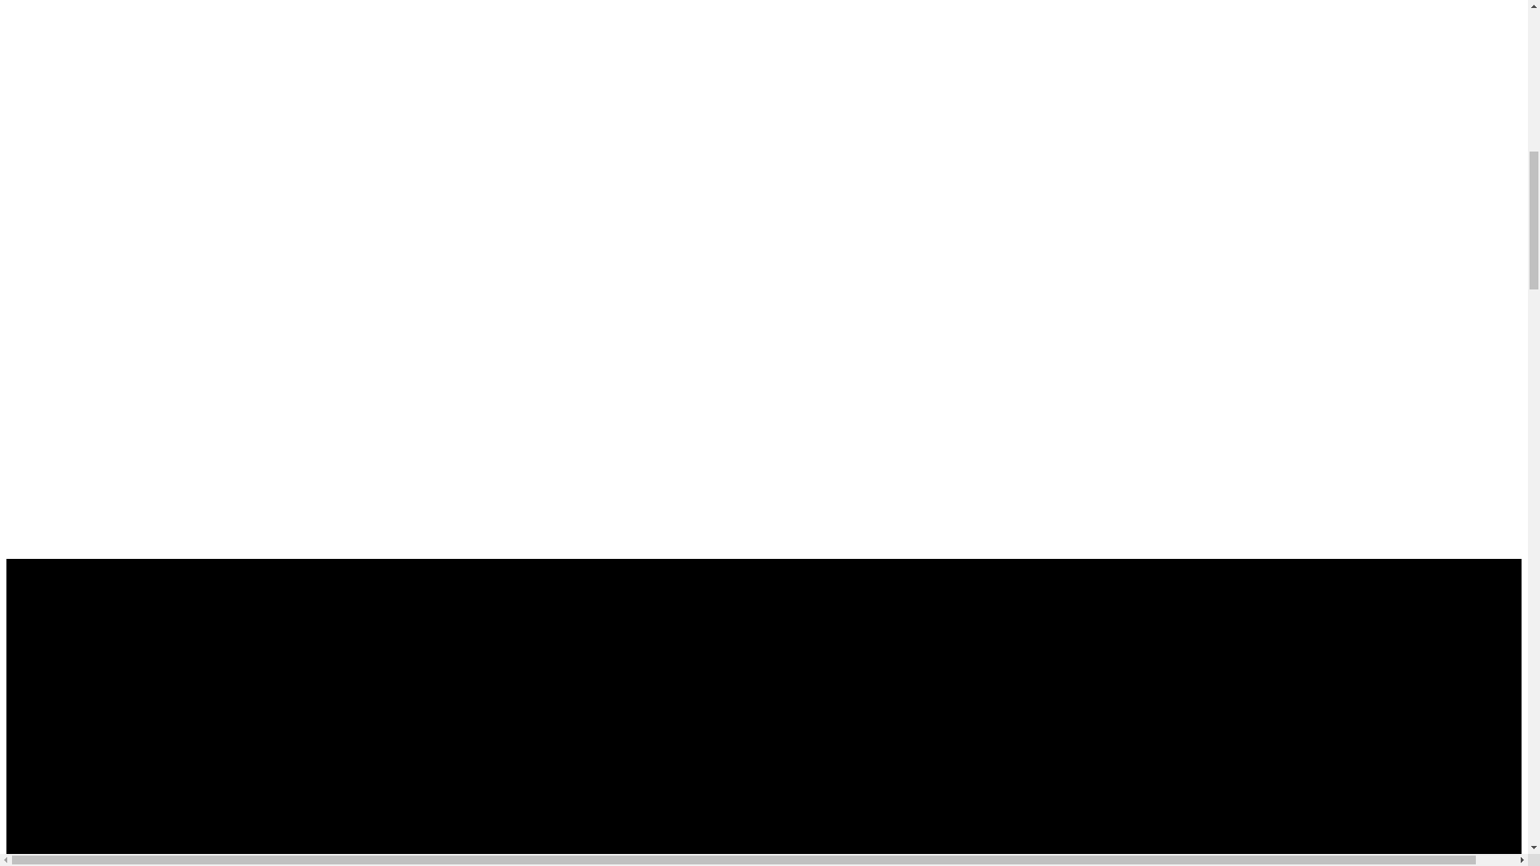 The image size is (1540, 866). Describe the element at coordinates (26, 629) in the screenshot. I see `Login` at that location.